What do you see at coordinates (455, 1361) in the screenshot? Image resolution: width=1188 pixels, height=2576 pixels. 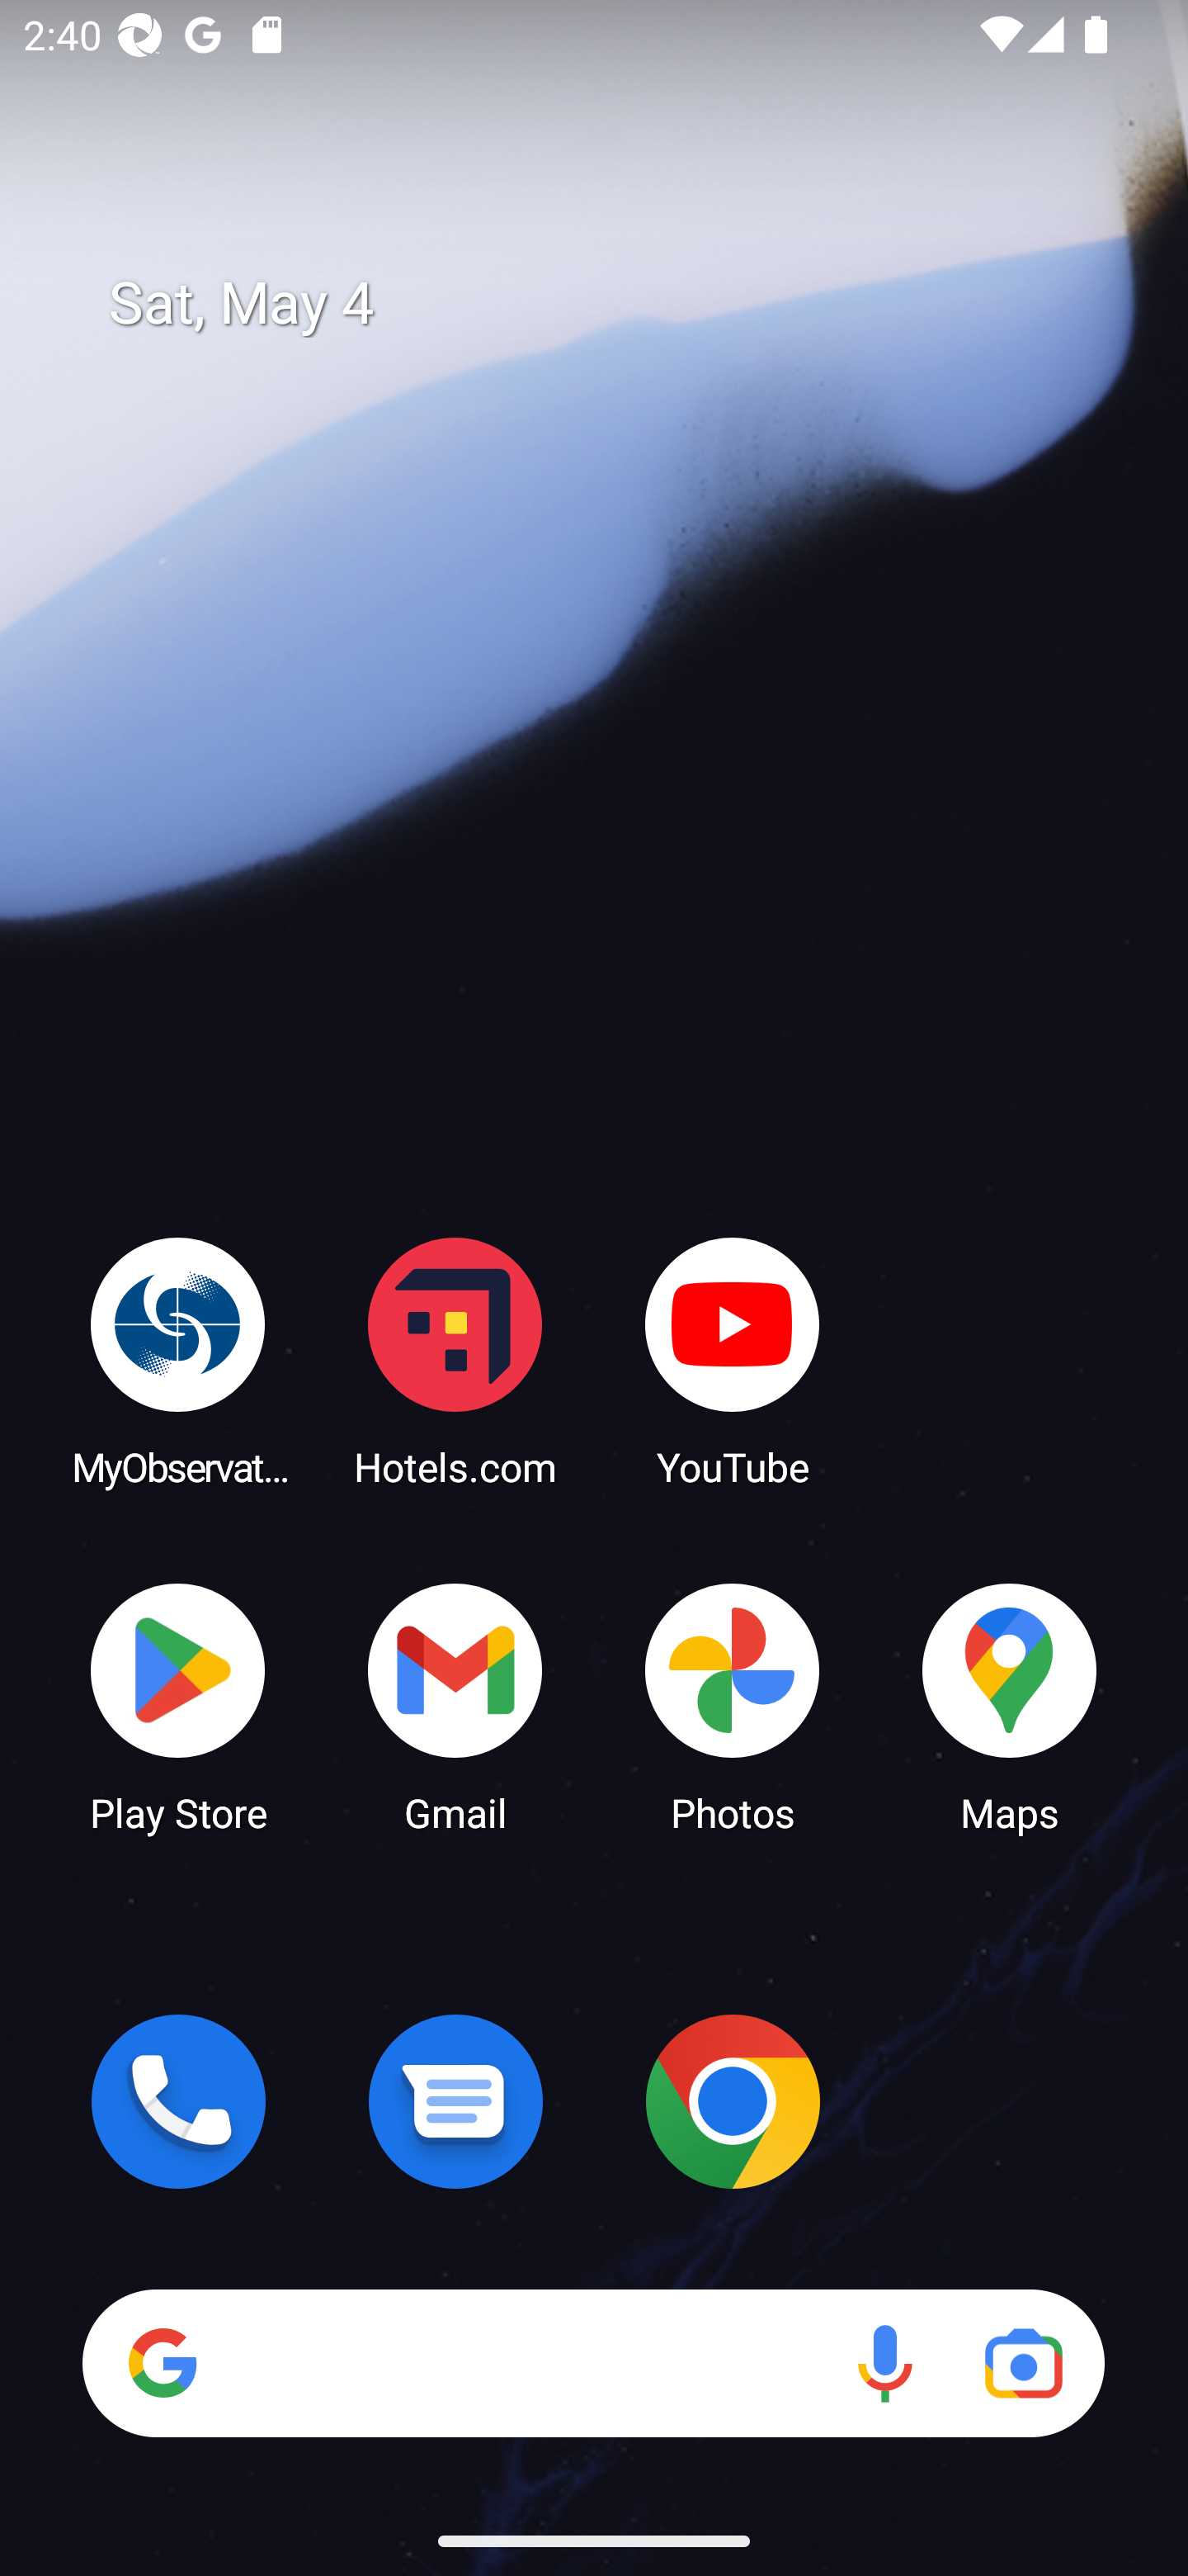 I see `Hotels.com` at bounding box center [455, 1361].